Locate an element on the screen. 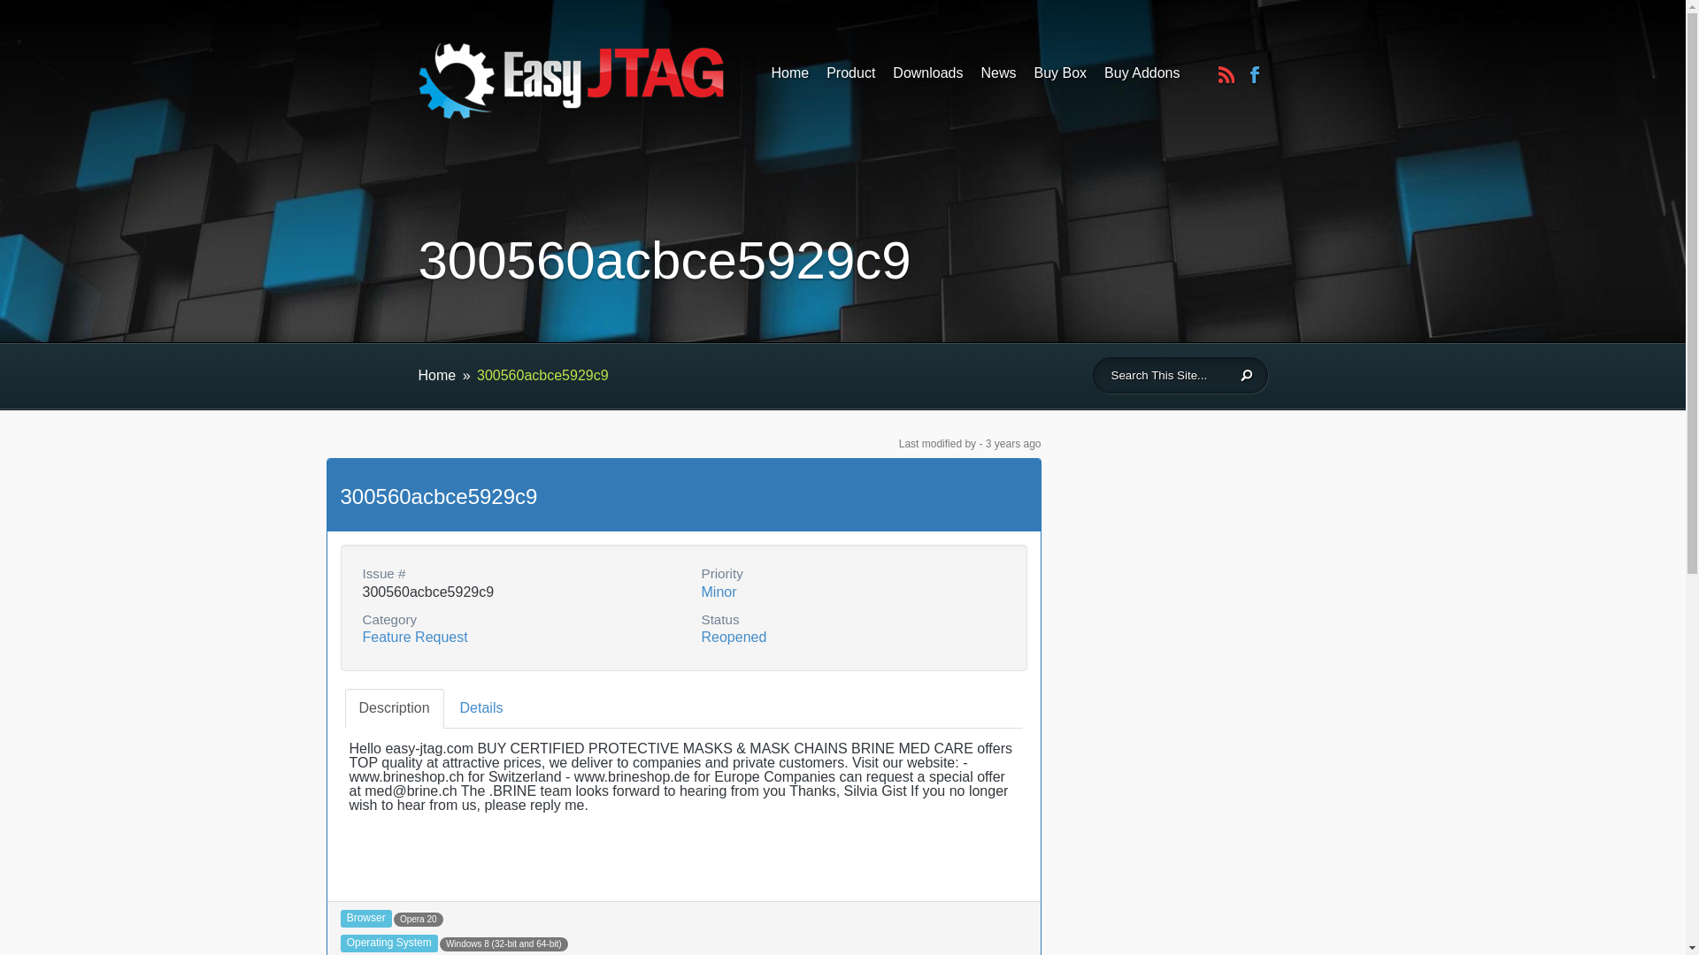 Image resolution: width=1699 pixels, height=955 pixels. Home is located at coordinates (790, 78).